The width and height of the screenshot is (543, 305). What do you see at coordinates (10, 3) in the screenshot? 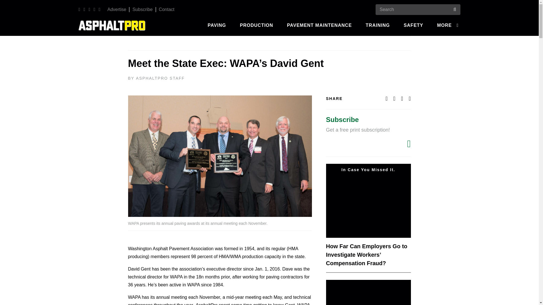
I see `Search` at bounding box center [10, 3].